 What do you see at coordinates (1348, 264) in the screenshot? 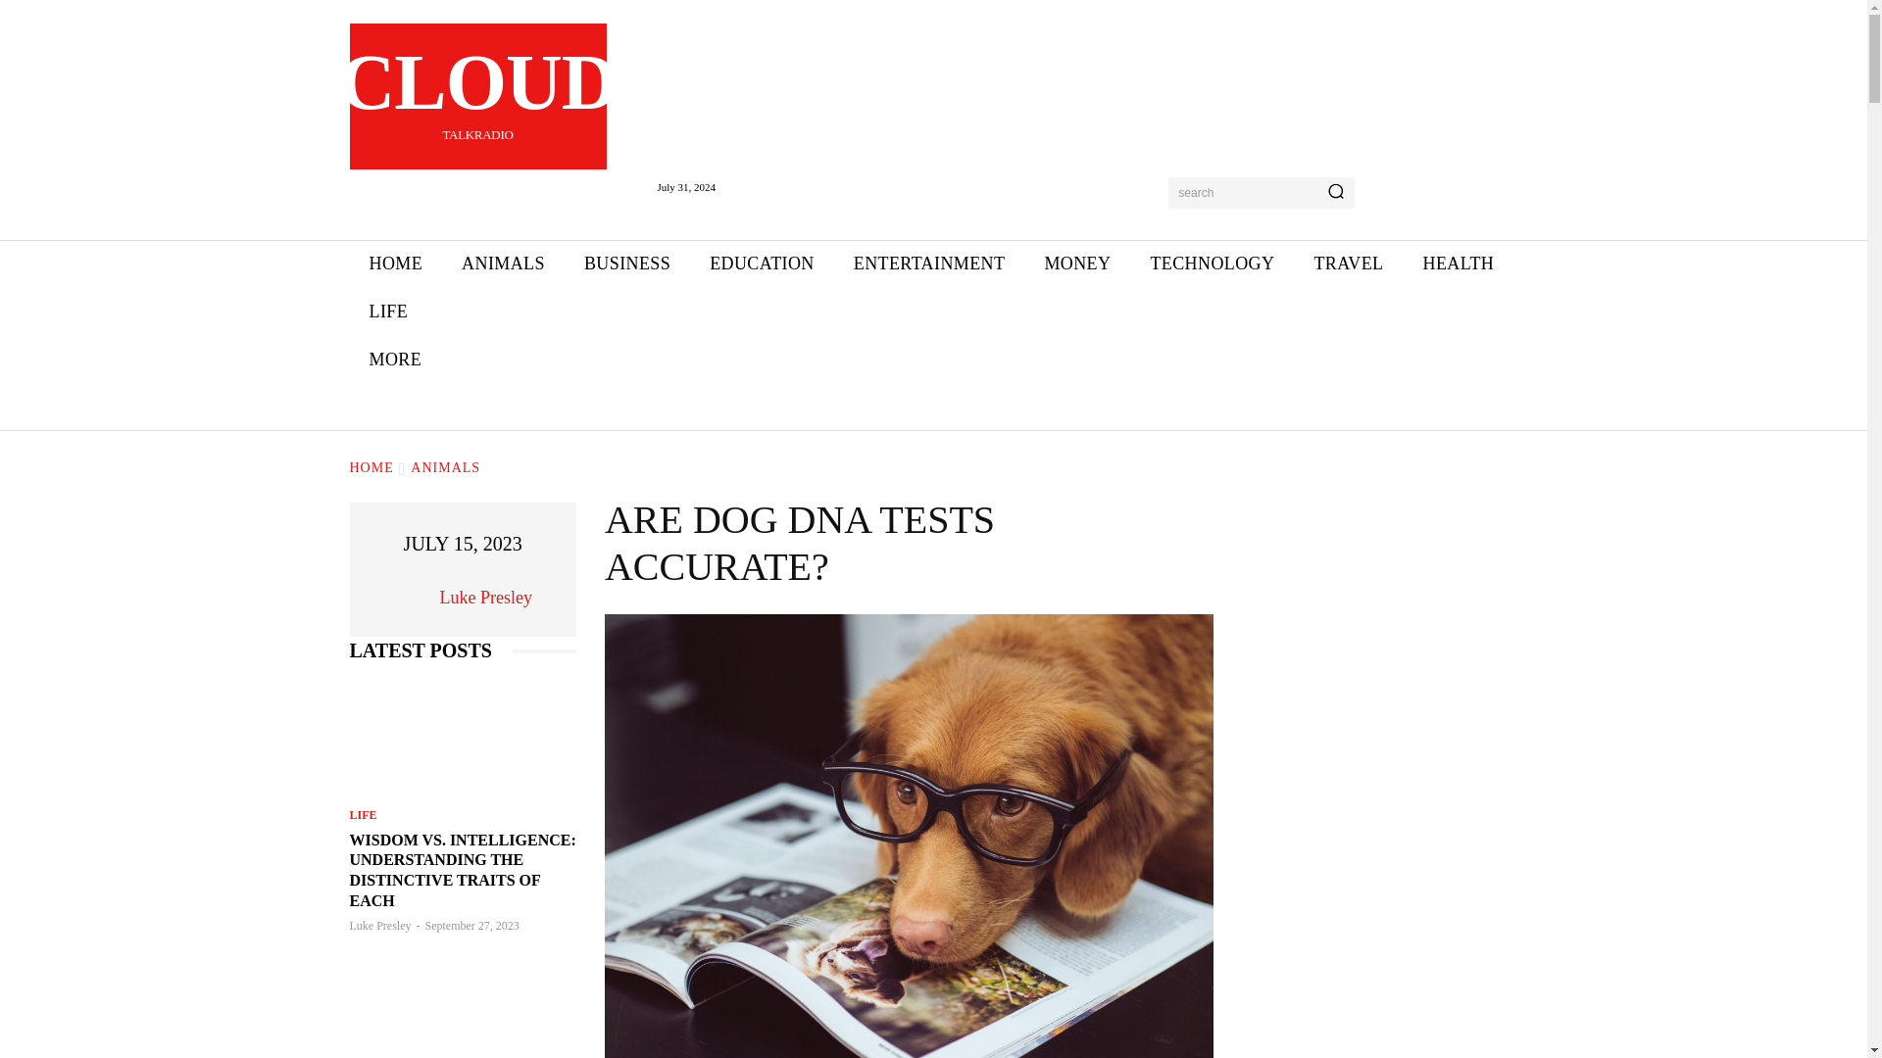
I see `BUSINESS` at bounding box center [1348, 264].